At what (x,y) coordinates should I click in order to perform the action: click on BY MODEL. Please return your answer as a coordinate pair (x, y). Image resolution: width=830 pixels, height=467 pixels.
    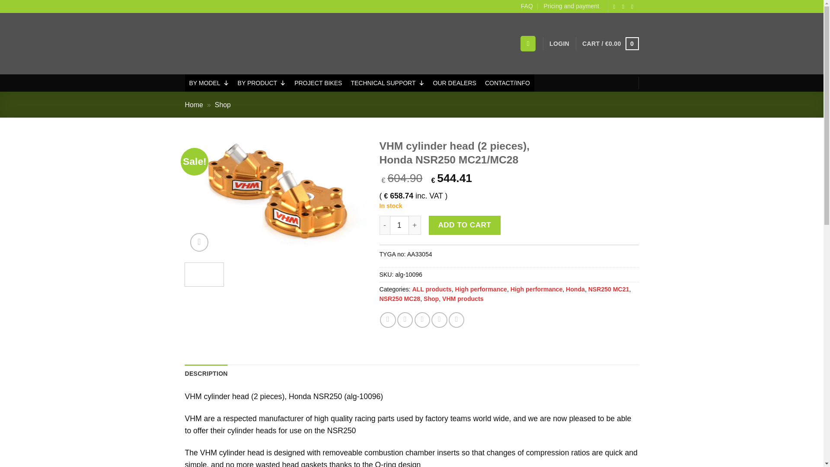
    Looking at the image, I should click on (209, 83).